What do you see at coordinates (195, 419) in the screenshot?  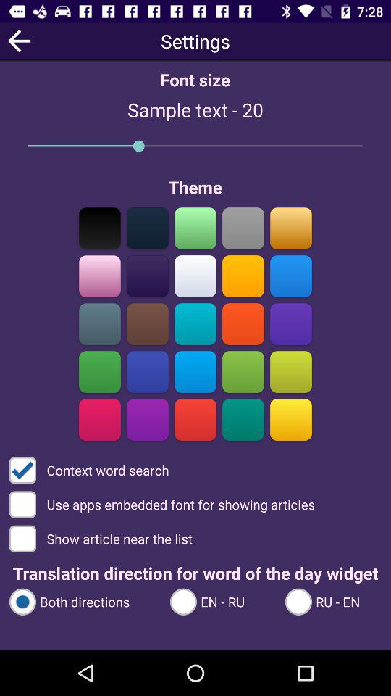 I see `select red theme` at bounding box center [195, 419].